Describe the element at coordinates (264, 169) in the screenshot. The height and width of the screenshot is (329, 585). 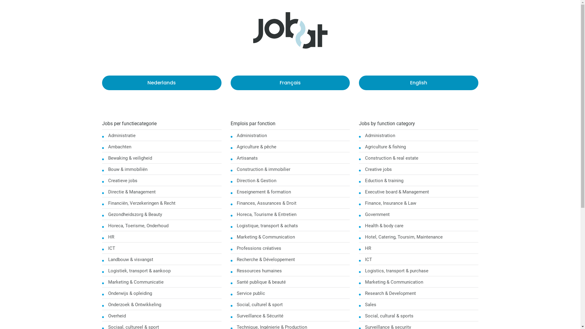
I see `Construction & immobilier` at that location.